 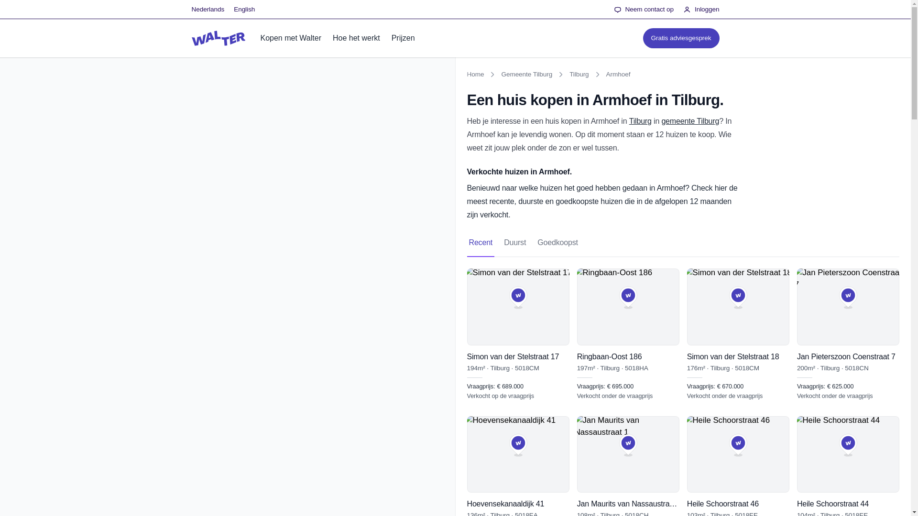 I want to click on Neem contact op, so click(x=644, y=10).